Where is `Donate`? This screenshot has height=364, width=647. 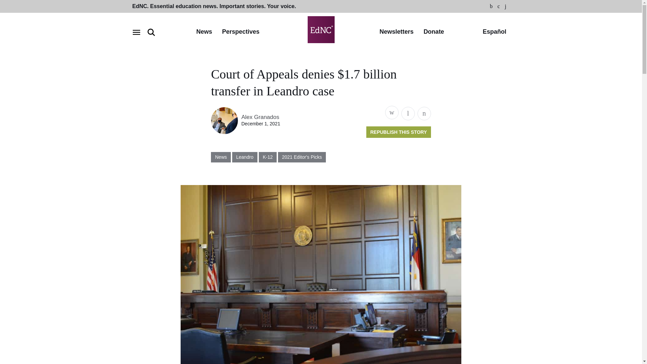 Donate is located at coordinates (434, 32).